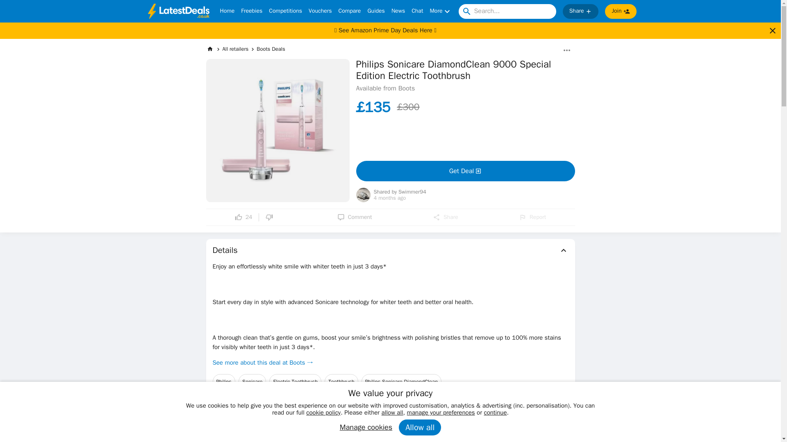 This screenshot has height=442, width=787. What do you see at coordinates (398, 11) in the screenshot?
I see `News` at bounding box center [398, 11].